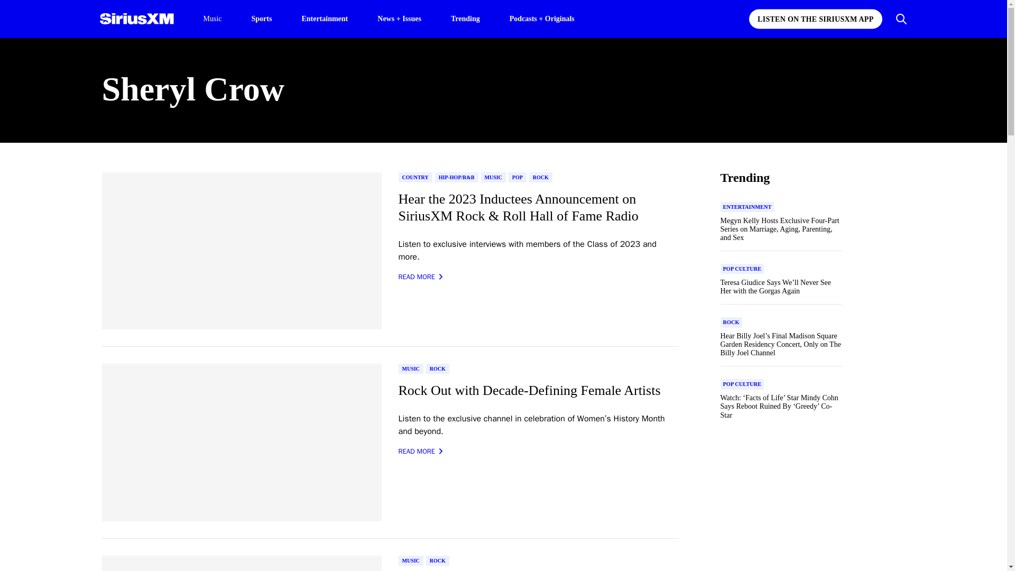 This screenshot has height=571, width=1015. I want to click on READ MORE, so click(421, 277).